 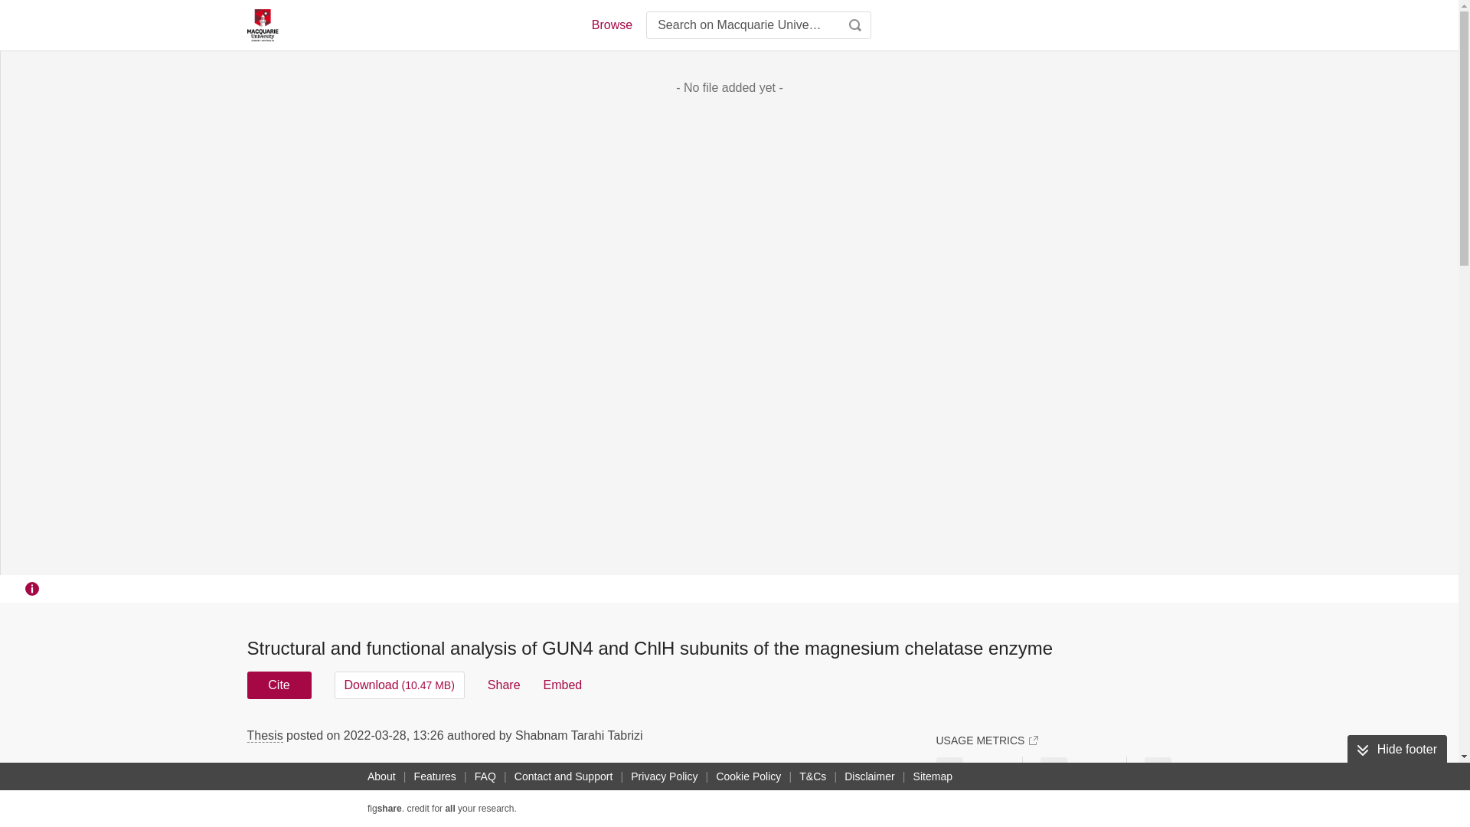 What do you see at coordinates (748, 776) in the screenshot?
I see `Cookie Policy` at bounding box center [748, 776].